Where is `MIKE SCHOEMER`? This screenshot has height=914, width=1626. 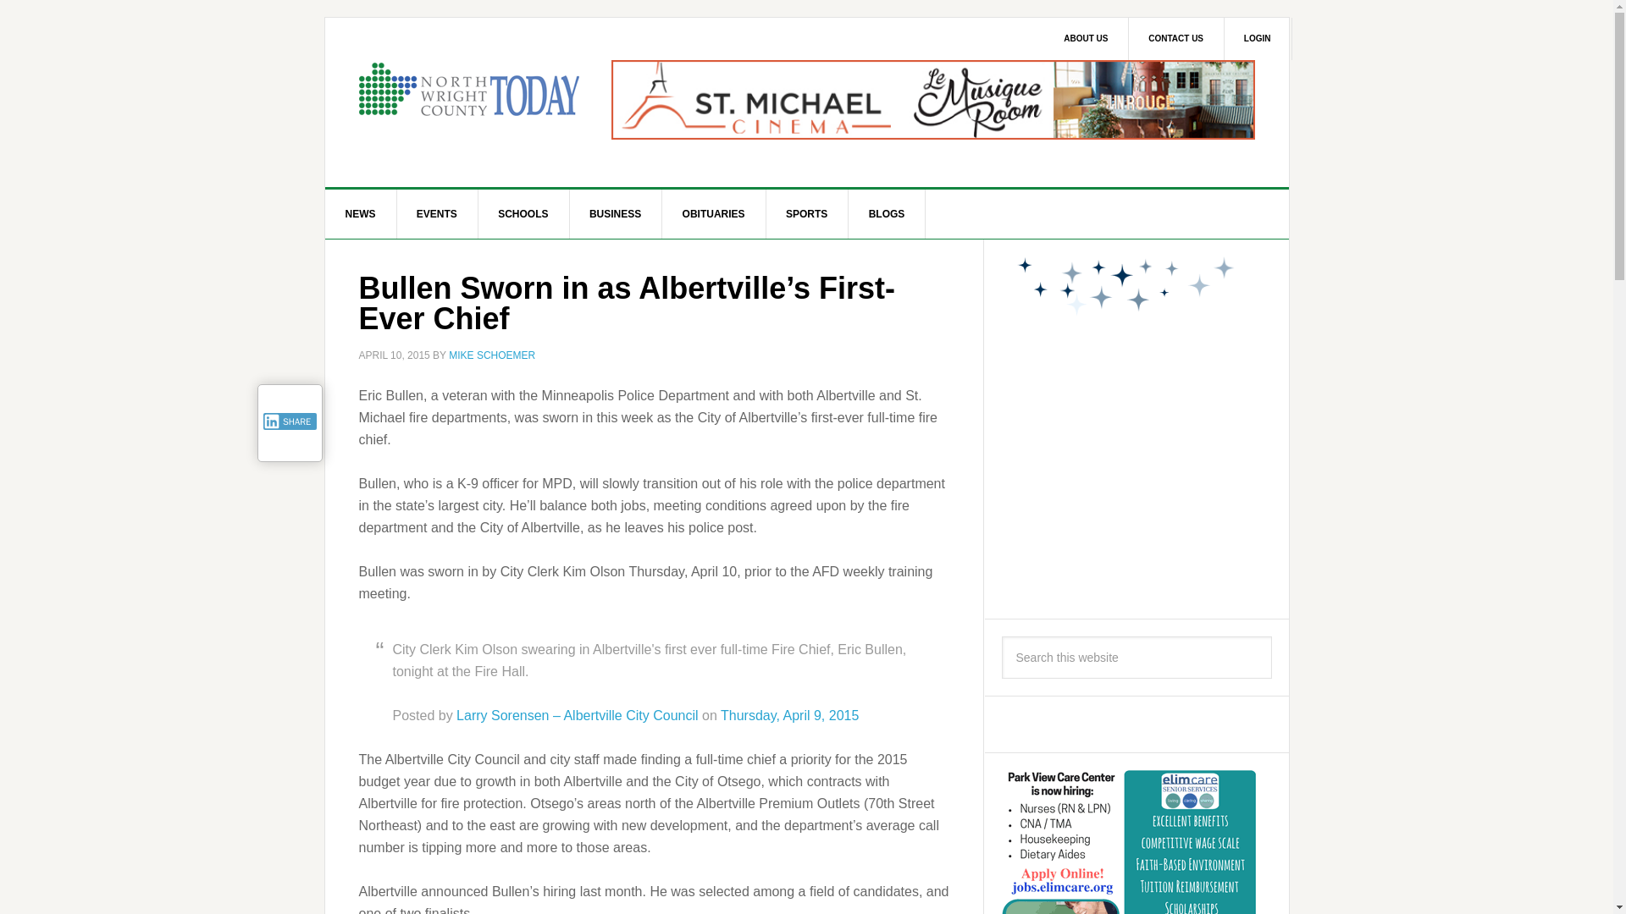
MIKE SCHOEMER is located at coordinates (491, 355).